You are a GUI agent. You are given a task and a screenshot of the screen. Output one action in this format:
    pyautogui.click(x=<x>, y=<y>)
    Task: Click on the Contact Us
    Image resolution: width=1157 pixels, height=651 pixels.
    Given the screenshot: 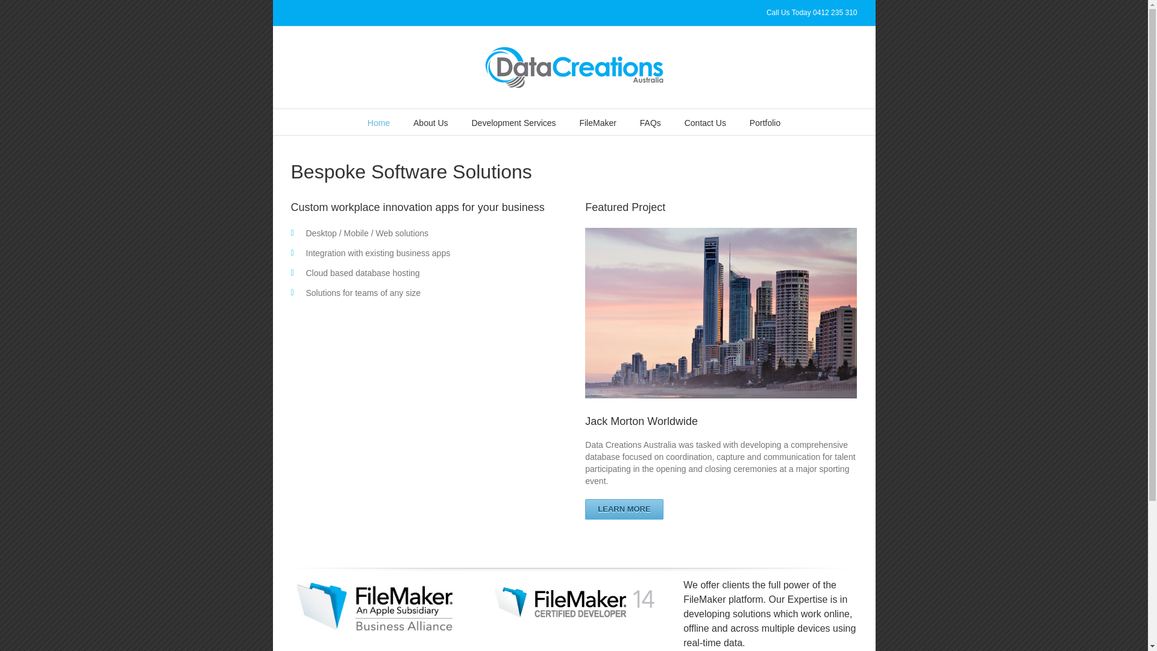 What is the action you would take?
    pyautogui.click(x=705, y=122)
    